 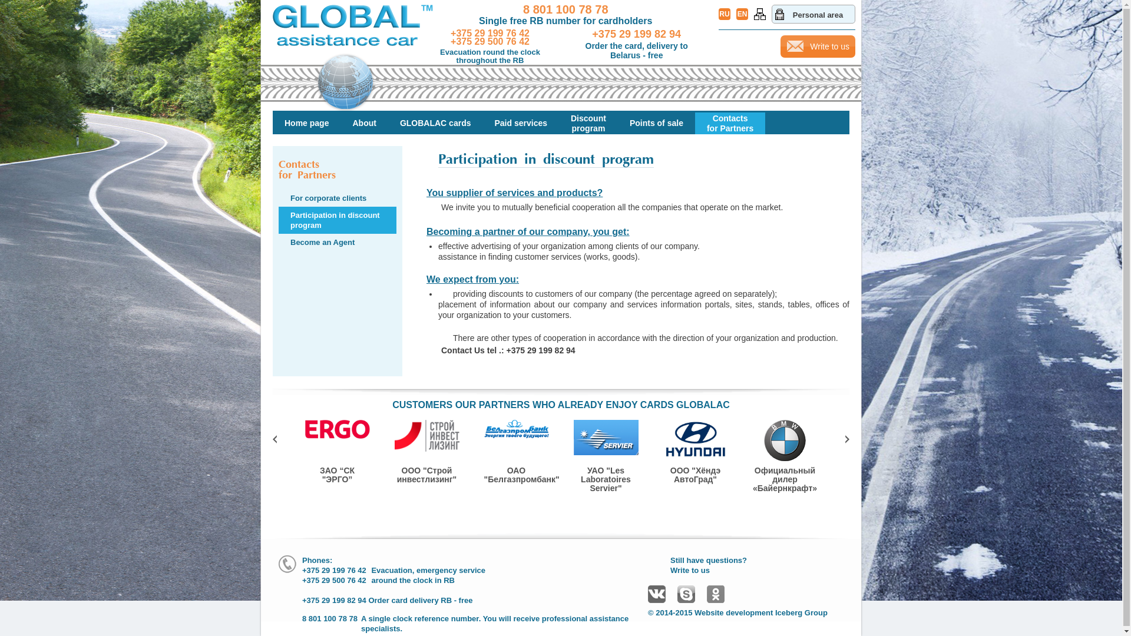 I want to click on GLOBALAC cards, so click(x=436, y=124).